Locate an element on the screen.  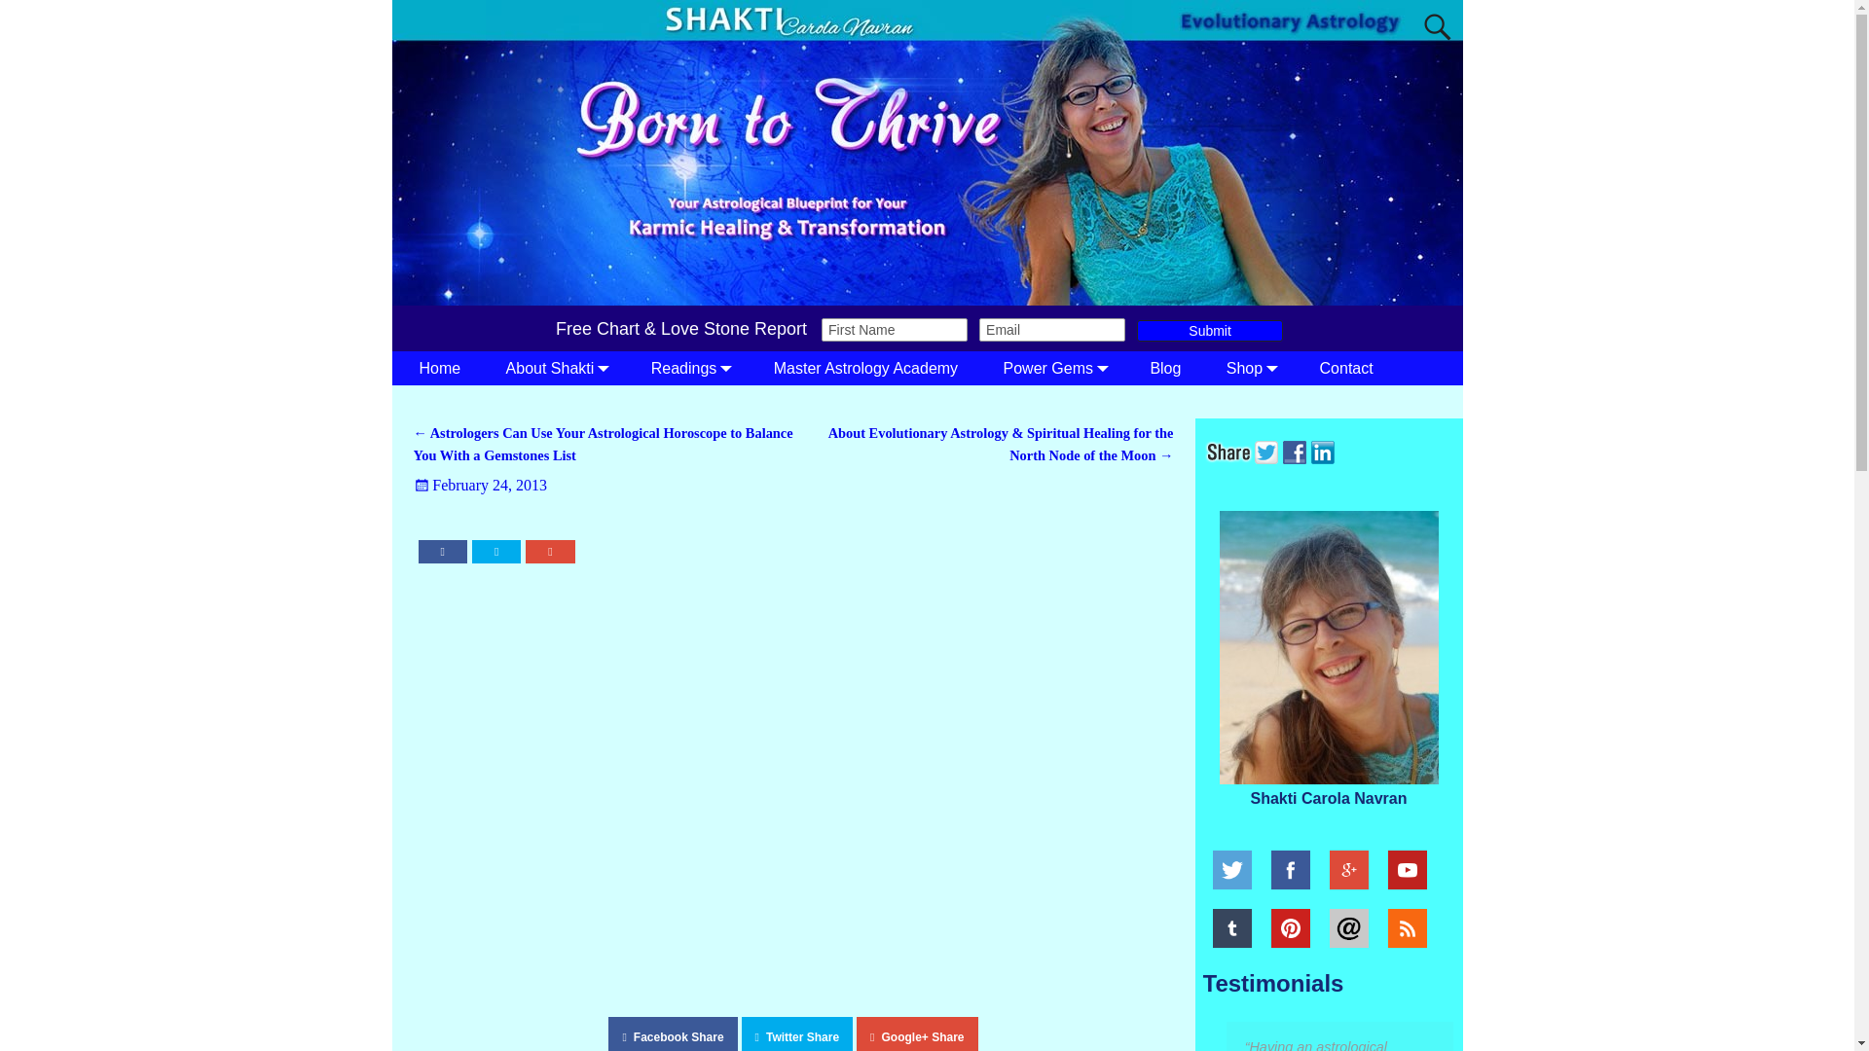
Home is located at coordinates (450, 368).